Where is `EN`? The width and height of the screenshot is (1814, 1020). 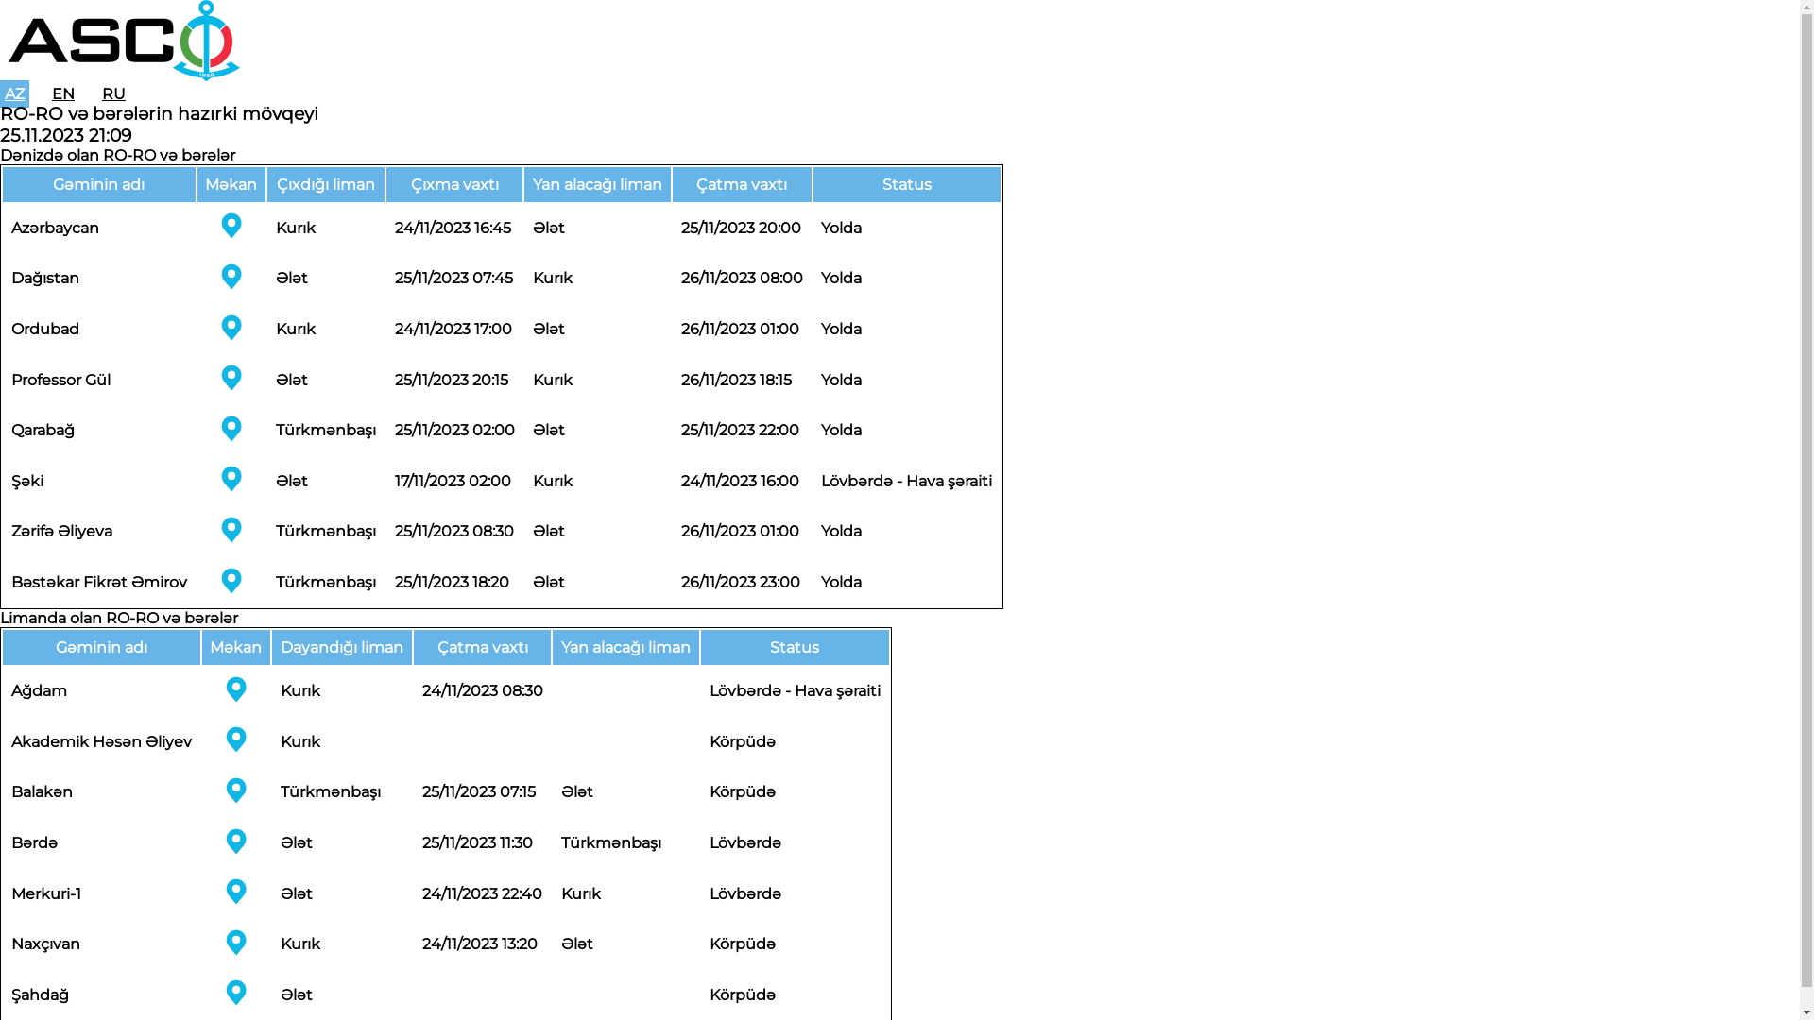
EN is located at coordinates (63, 94).